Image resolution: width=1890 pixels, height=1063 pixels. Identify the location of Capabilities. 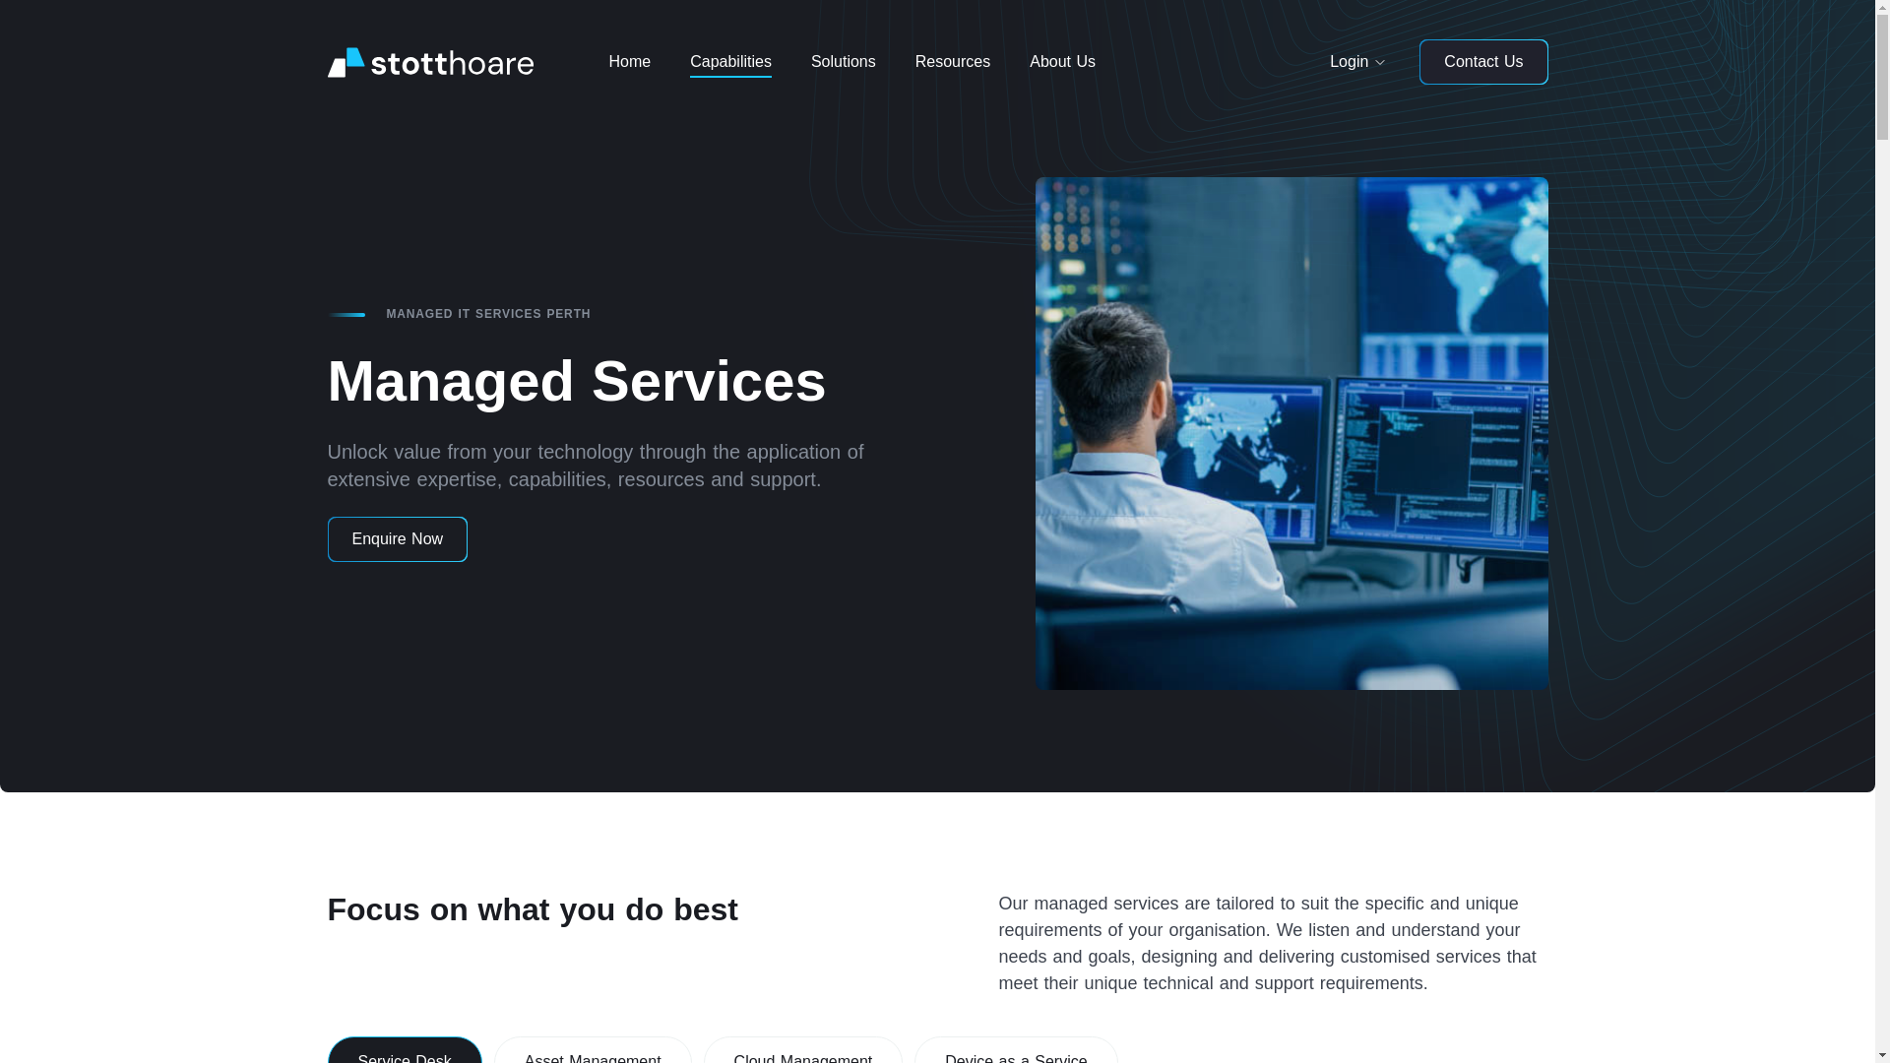
(730, 62).